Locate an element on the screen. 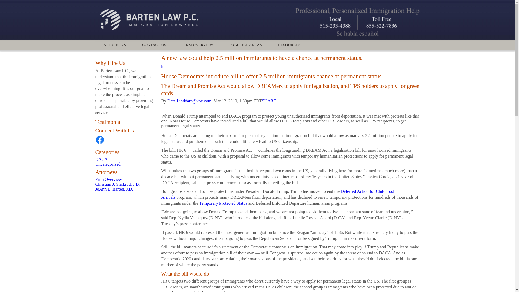  DACA is located at coordinates (101, 160).